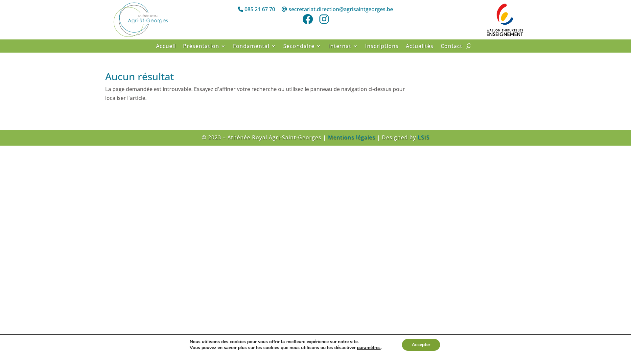 This screenshot has height=355, width=631. I want to click on Accueil, so click(166, 47).